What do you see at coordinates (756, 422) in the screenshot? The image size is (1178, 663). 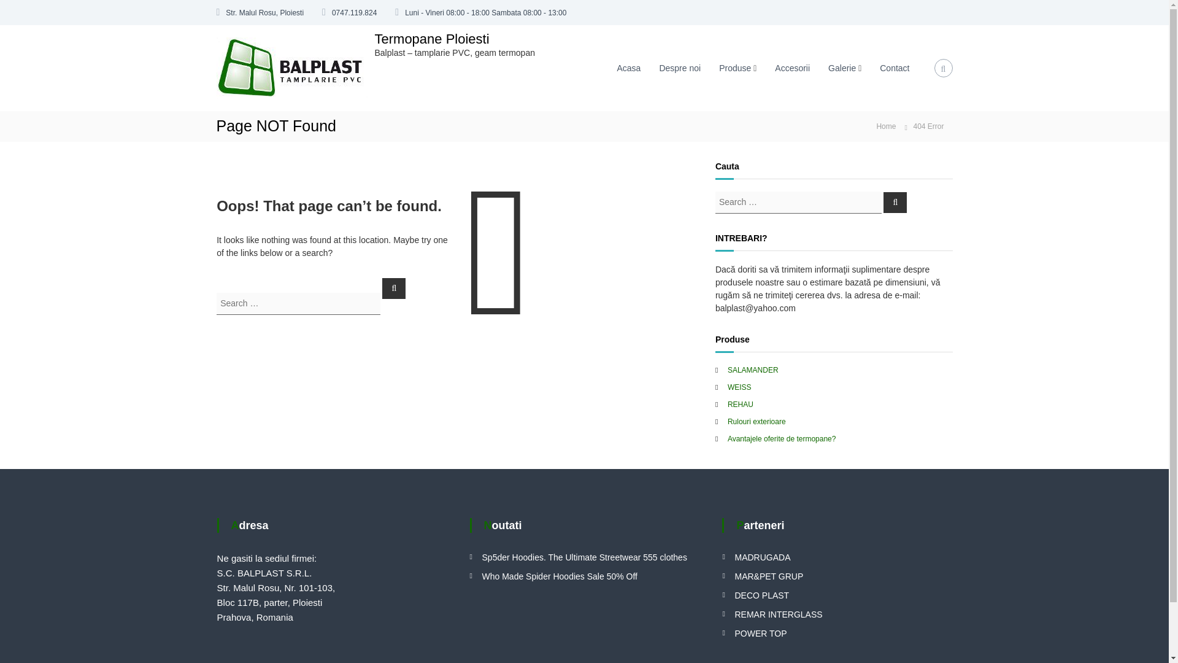 I see `Rulouri exterioare` at bounding box center [756, 422].